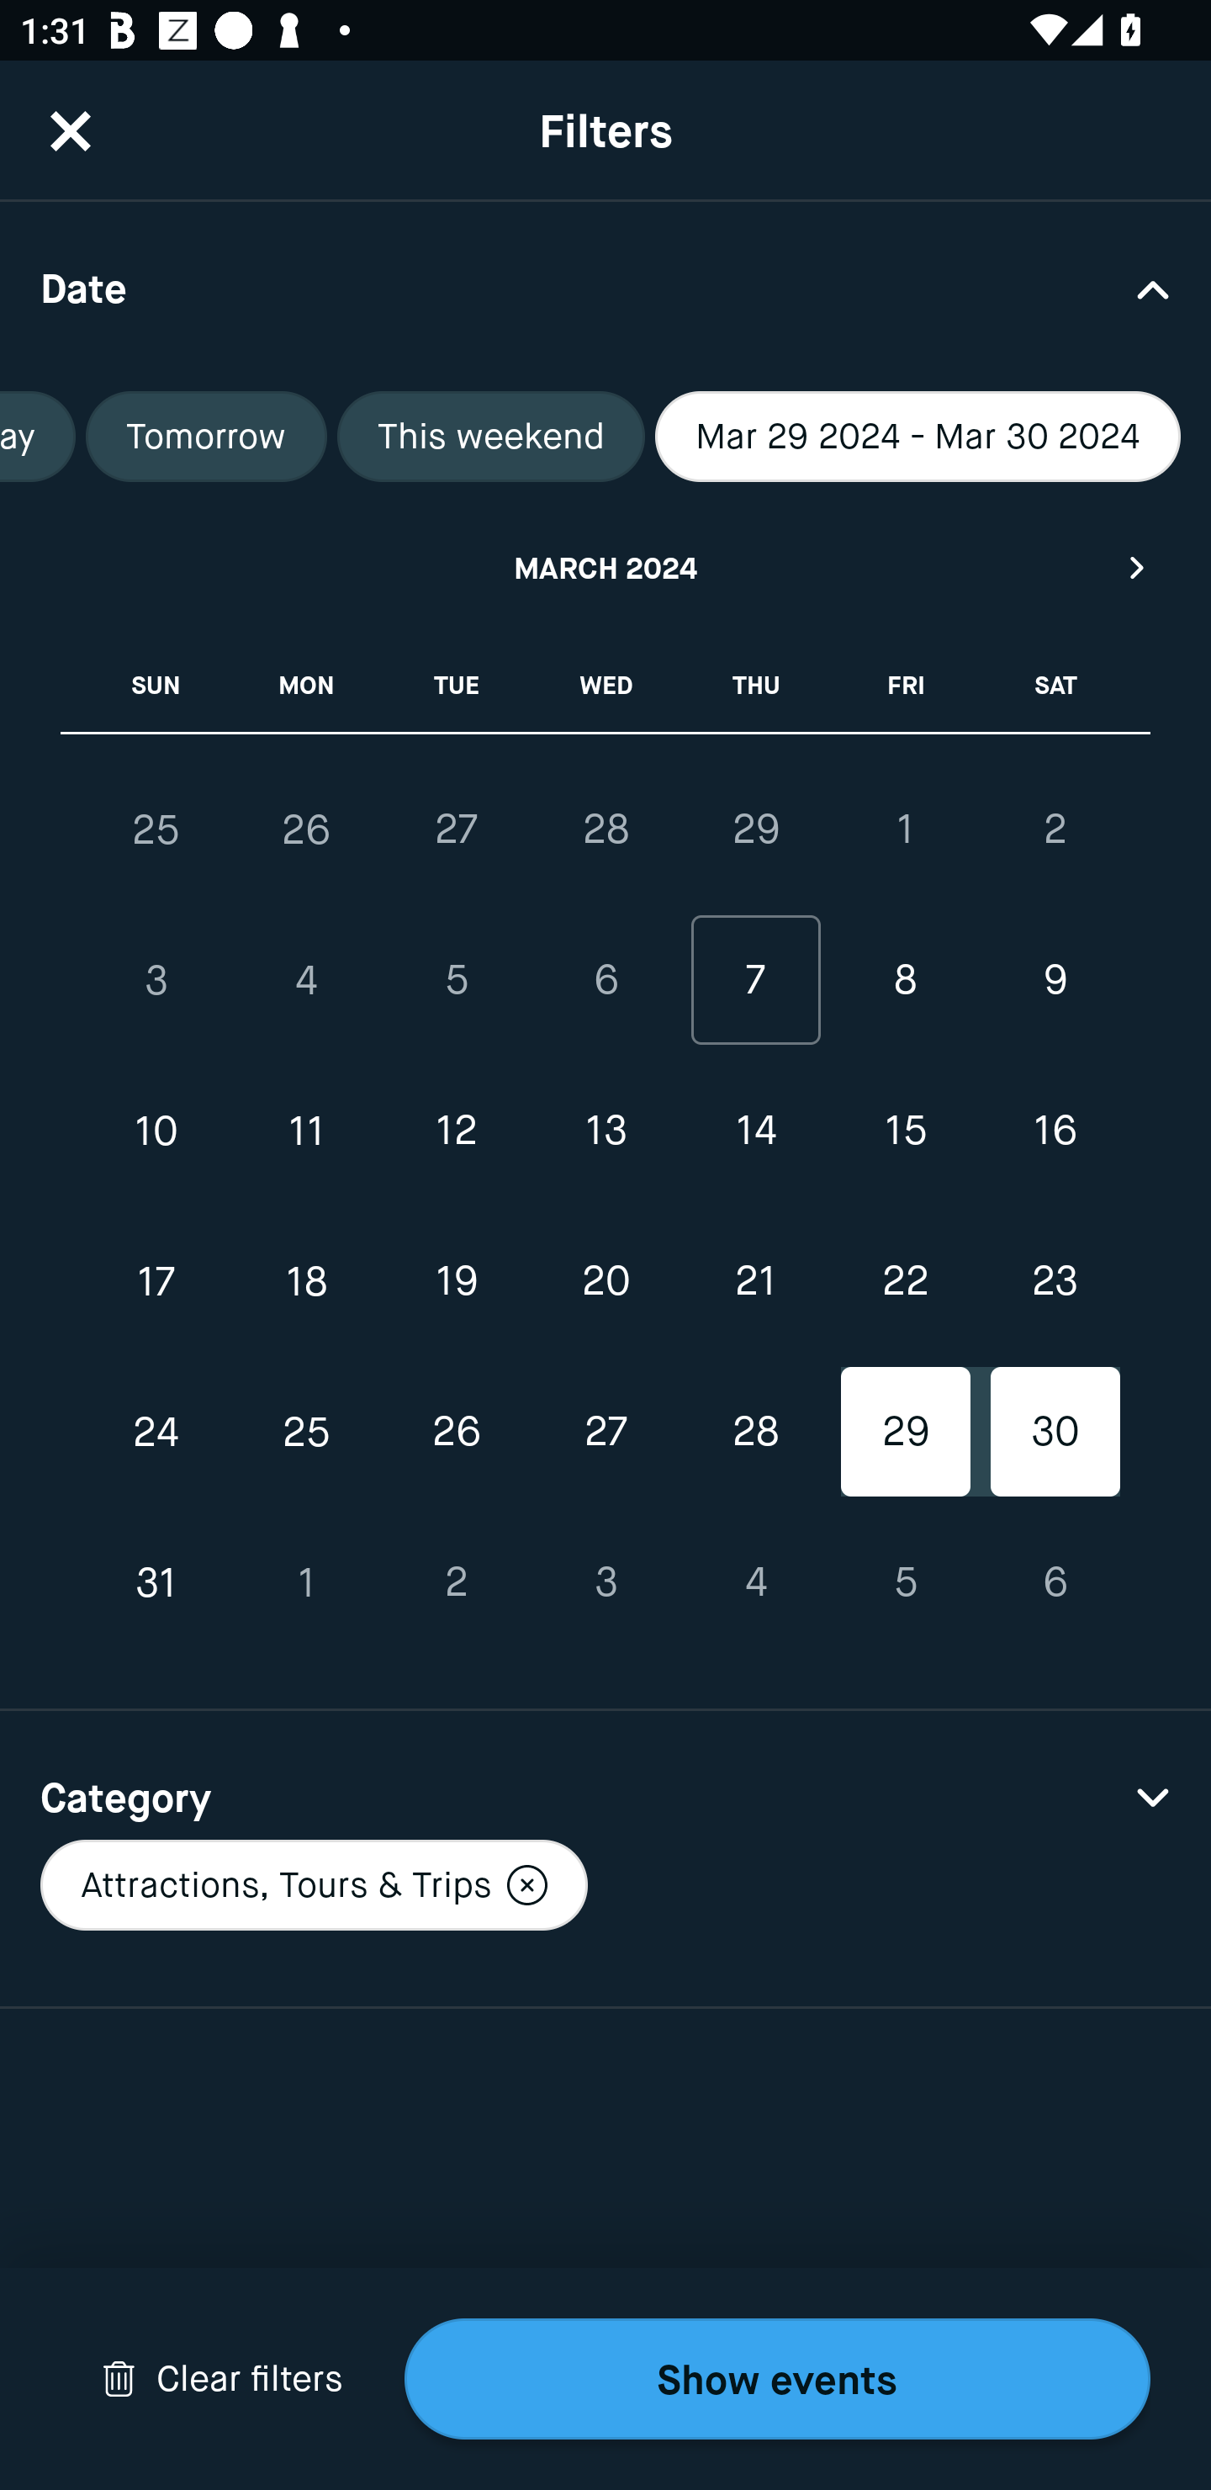  Describe the element at coordinates (456, 829) in the screenshot. I see `27` at that location.